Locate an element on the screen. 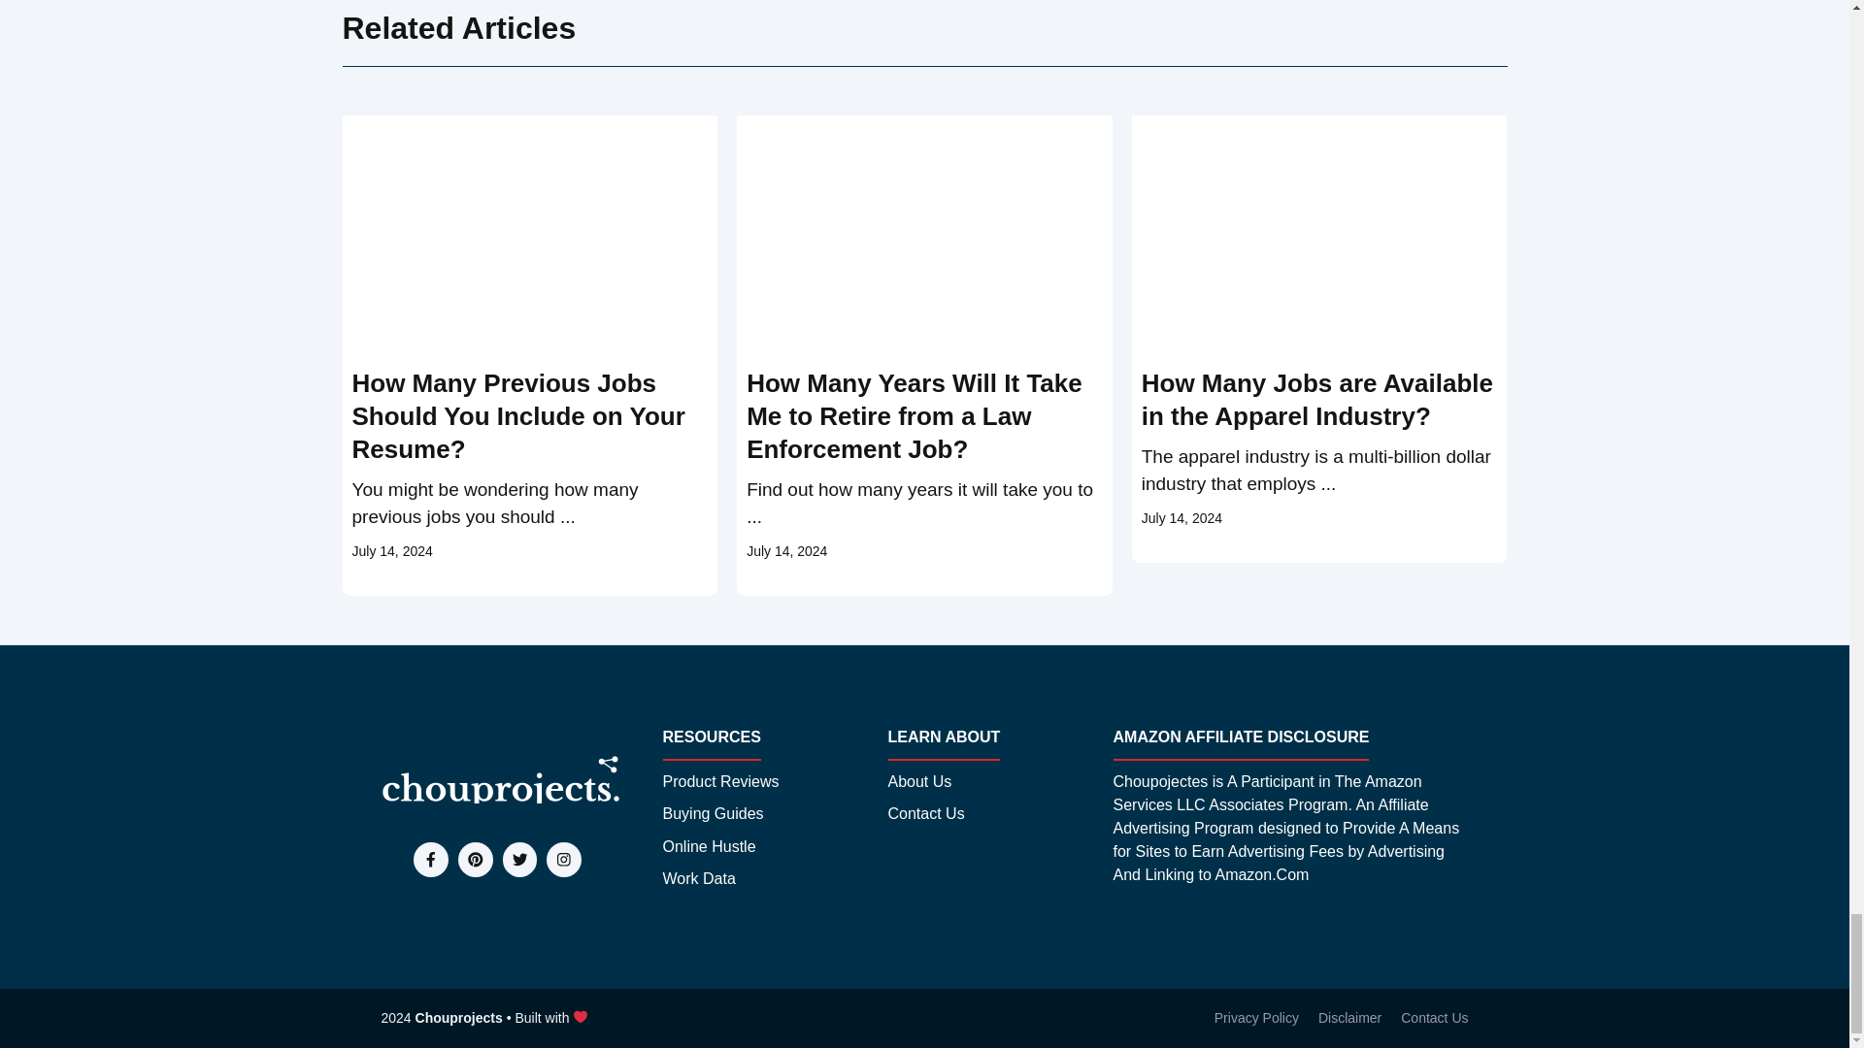 The height and width of the screenshot is (1048, 1864). Buying Guides is located at coordinates (712, 814).